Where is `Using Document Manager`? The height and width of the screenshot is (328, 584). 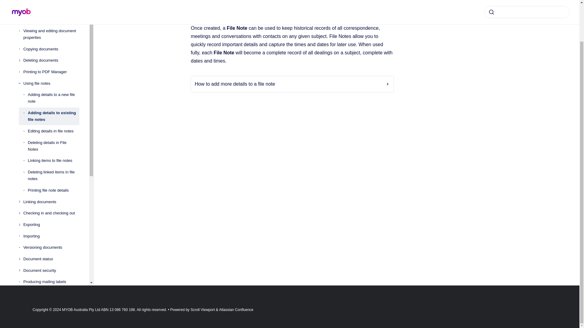 Using Document Manager is located at coordinates (49, 8).